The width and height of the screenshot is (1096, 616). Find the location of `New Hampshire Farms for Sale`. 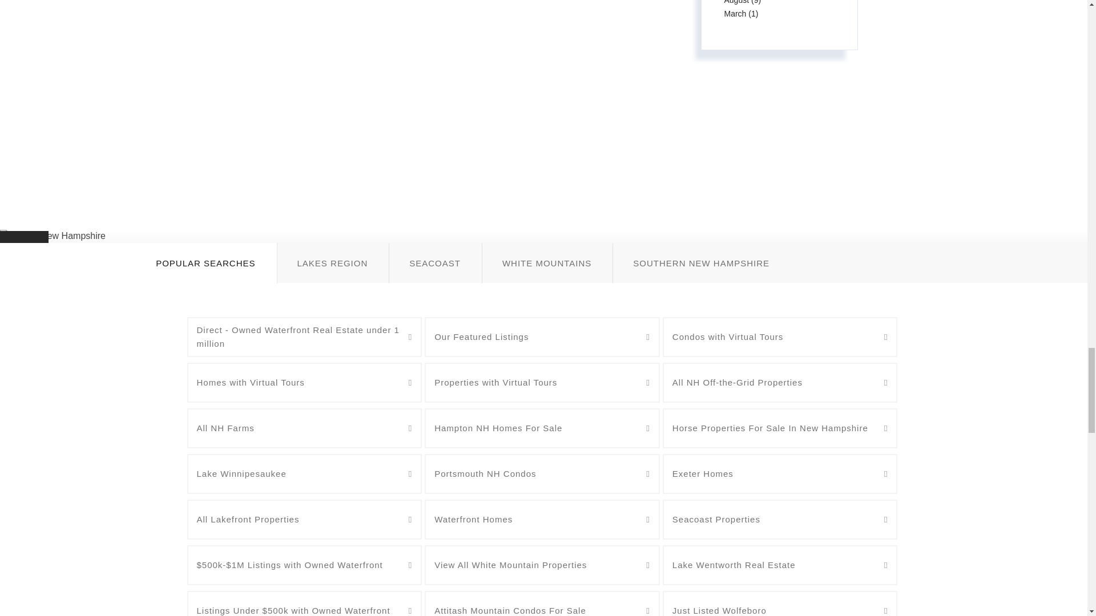

New Hampshire Farms for Sale is located at coordinates (305, 428).